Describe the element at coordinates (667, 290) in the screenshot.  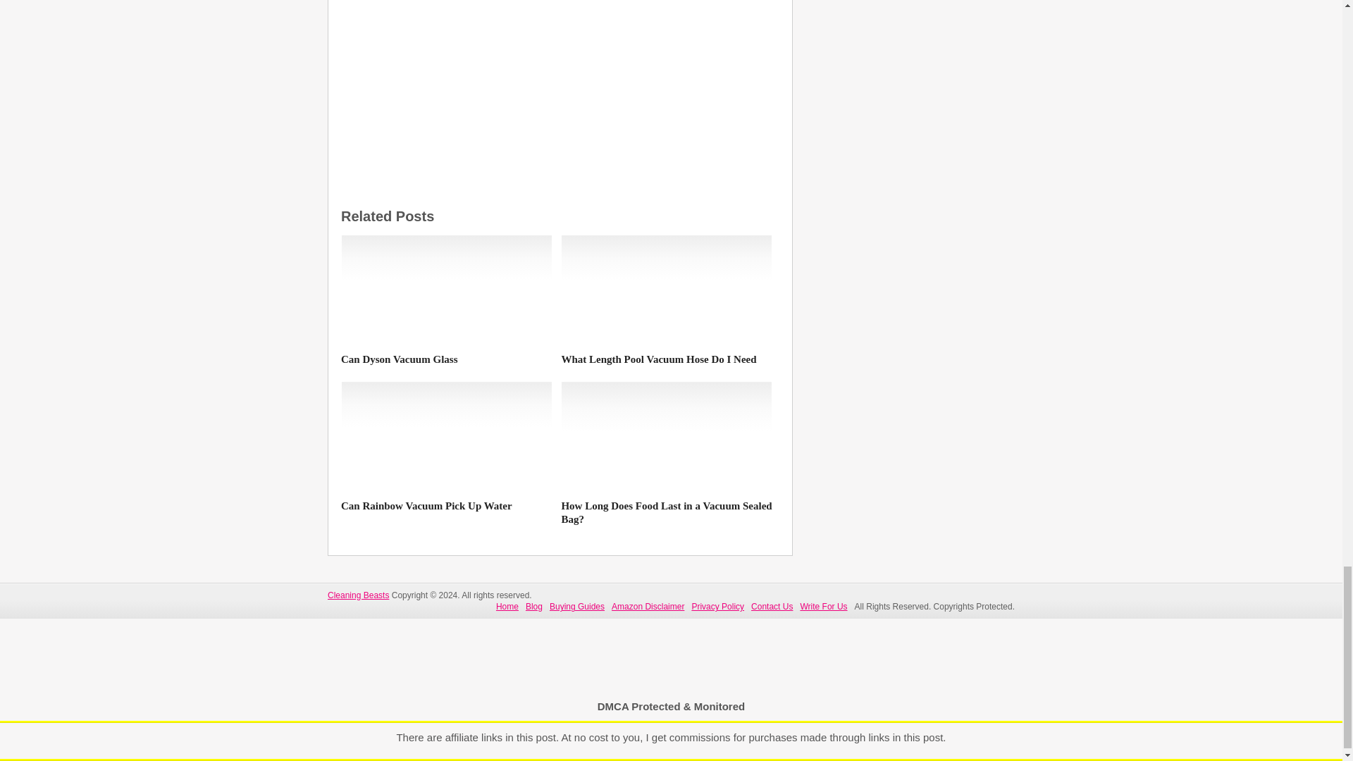
I see `What Length Pool Vacuum Hose Do I Need` at that location.